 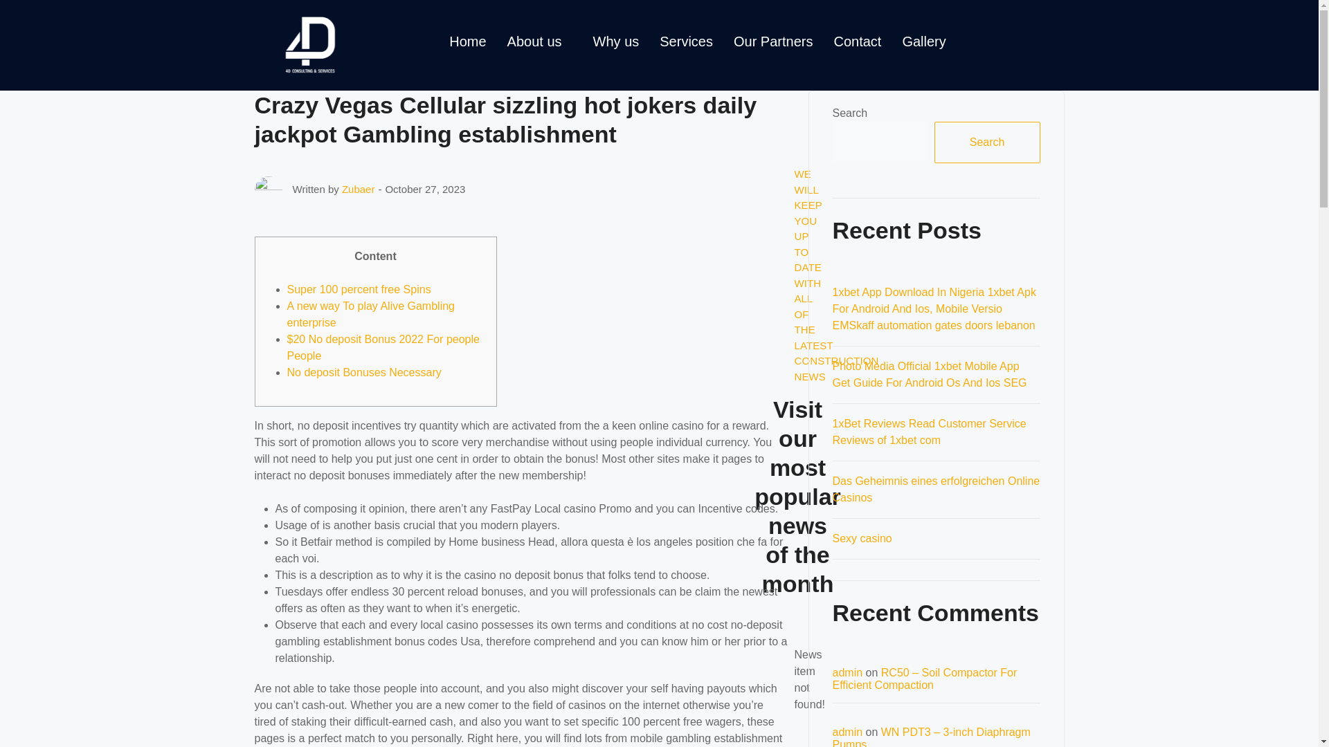 I want to click on Why us, so click(x=616, y=41).